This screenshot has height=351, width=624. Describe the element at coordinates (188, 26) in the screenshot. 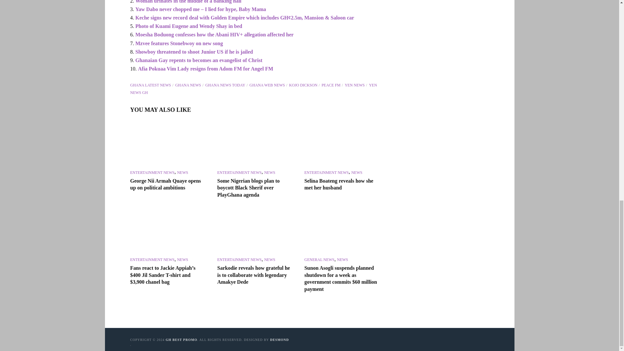

I see `Photo of Kuami Eugene and Wendy Shay in bed` at that location.